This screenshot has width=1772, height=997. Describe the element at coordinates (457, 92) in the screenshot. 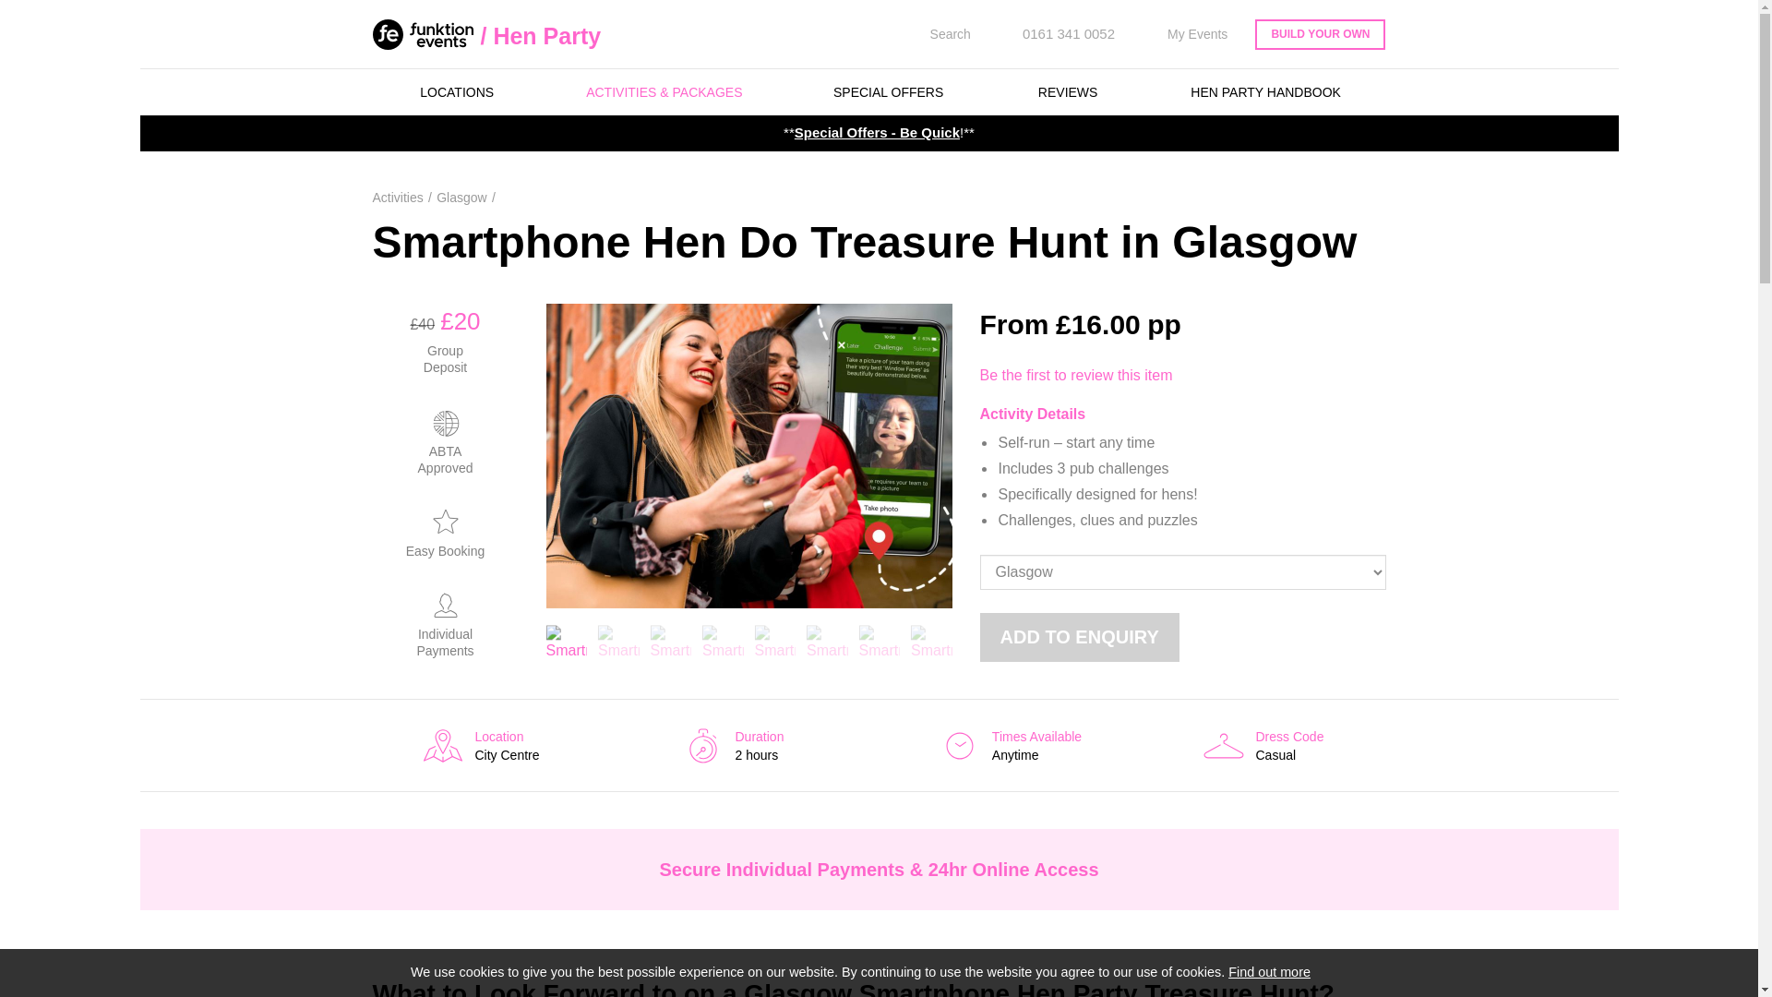

I see `LOCATIONS` at that location.